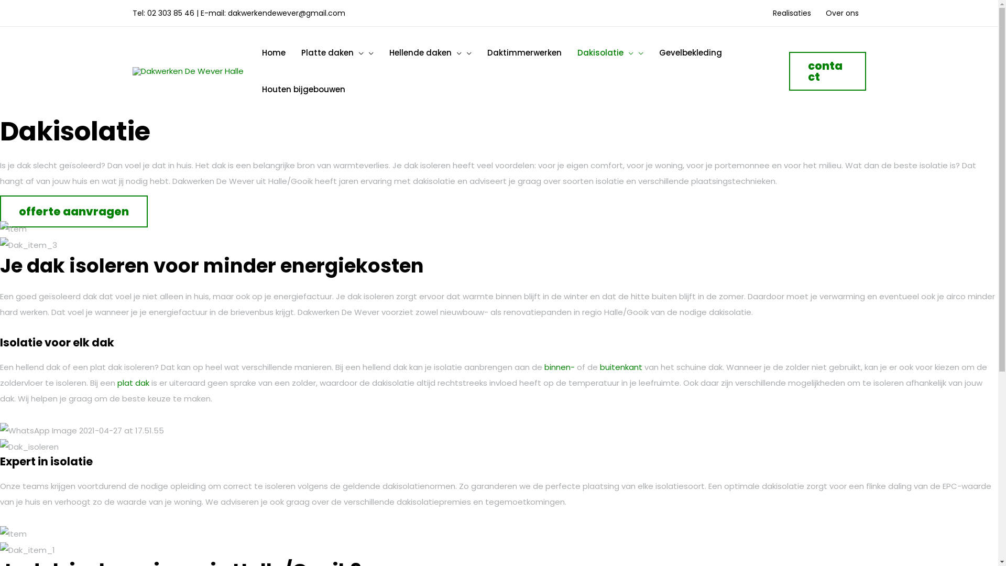  I want to click on Item, so click(14, 229).